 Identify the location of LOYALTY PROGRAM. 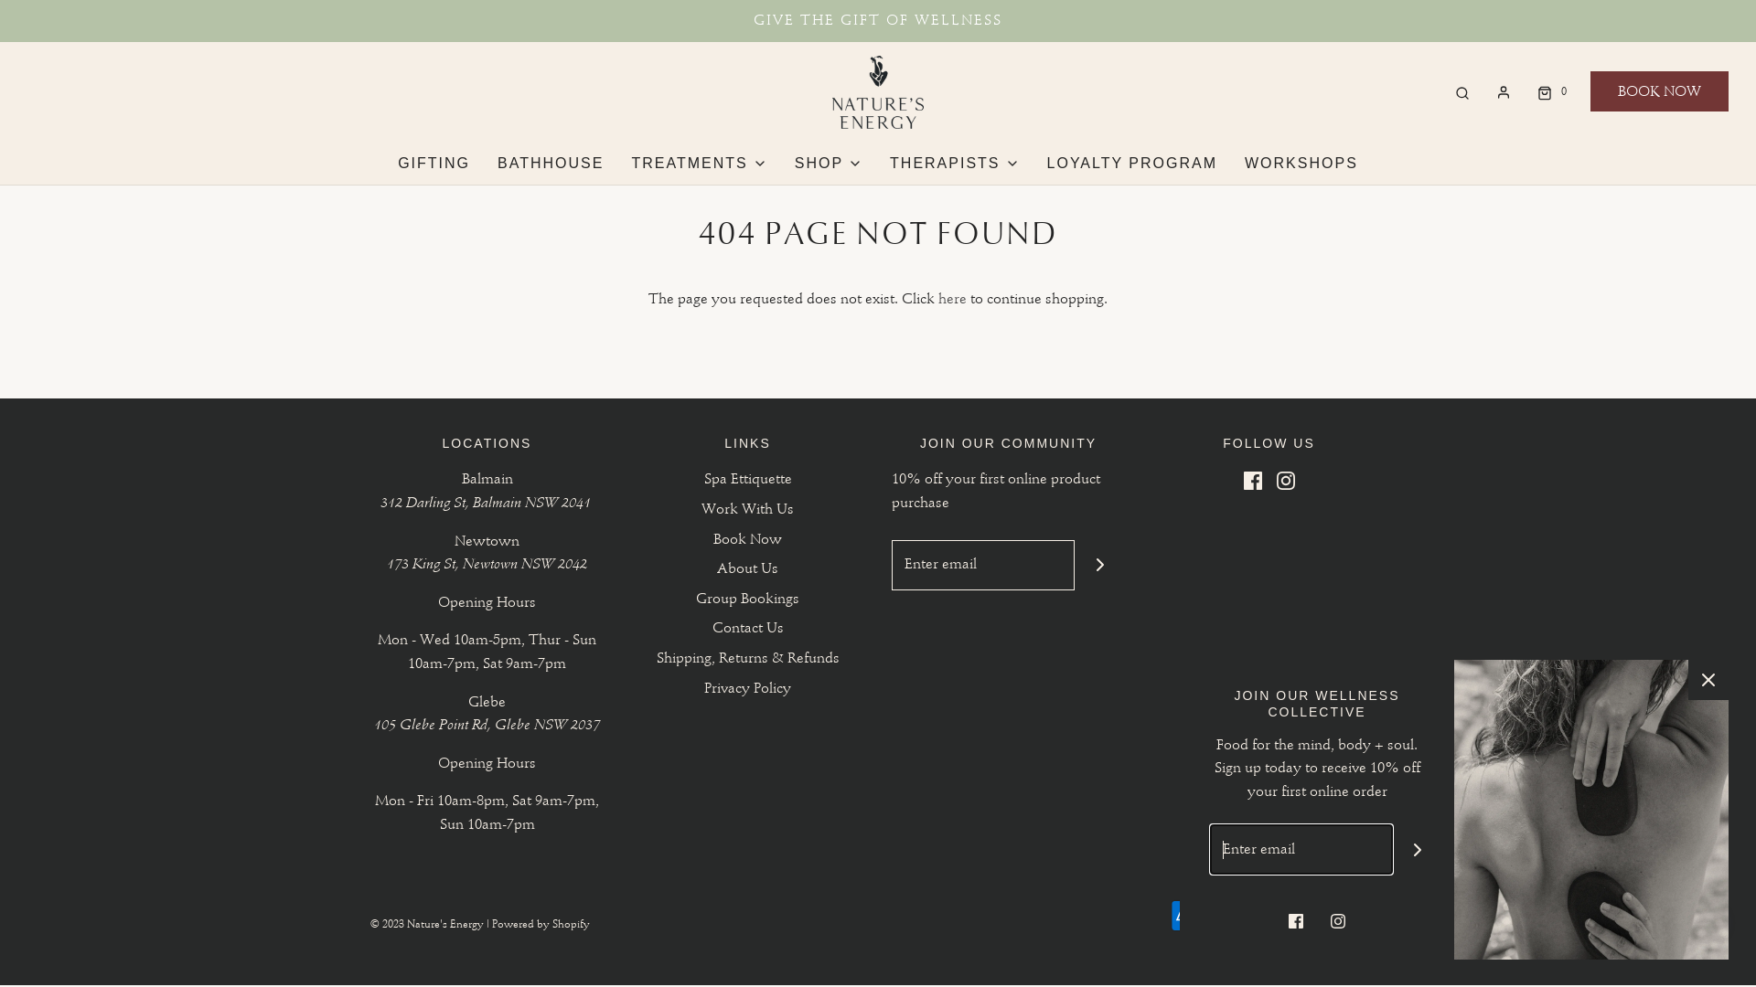
(1132, 163).